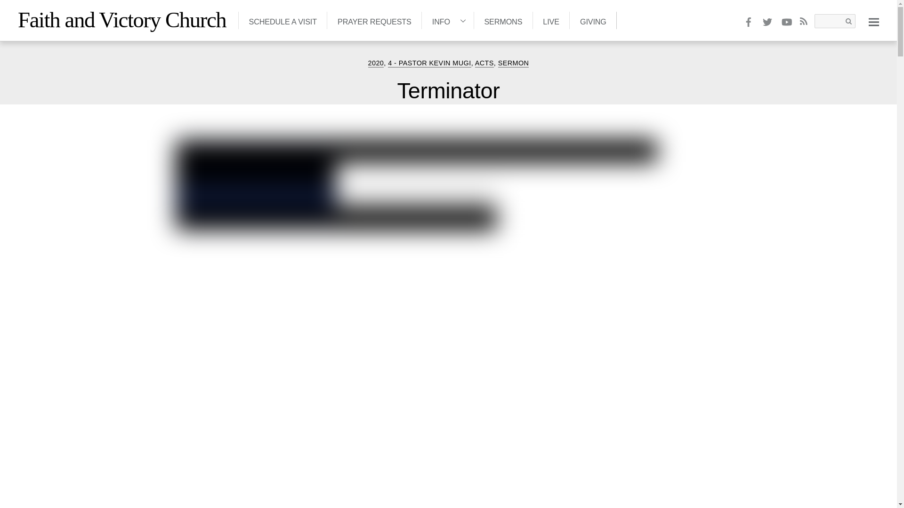 The width and height of the screenshot is (904, 508). What do you see at coordinates (448, 91) in the screenshot?
I see `Terminator` at bounding box center [448, 91].